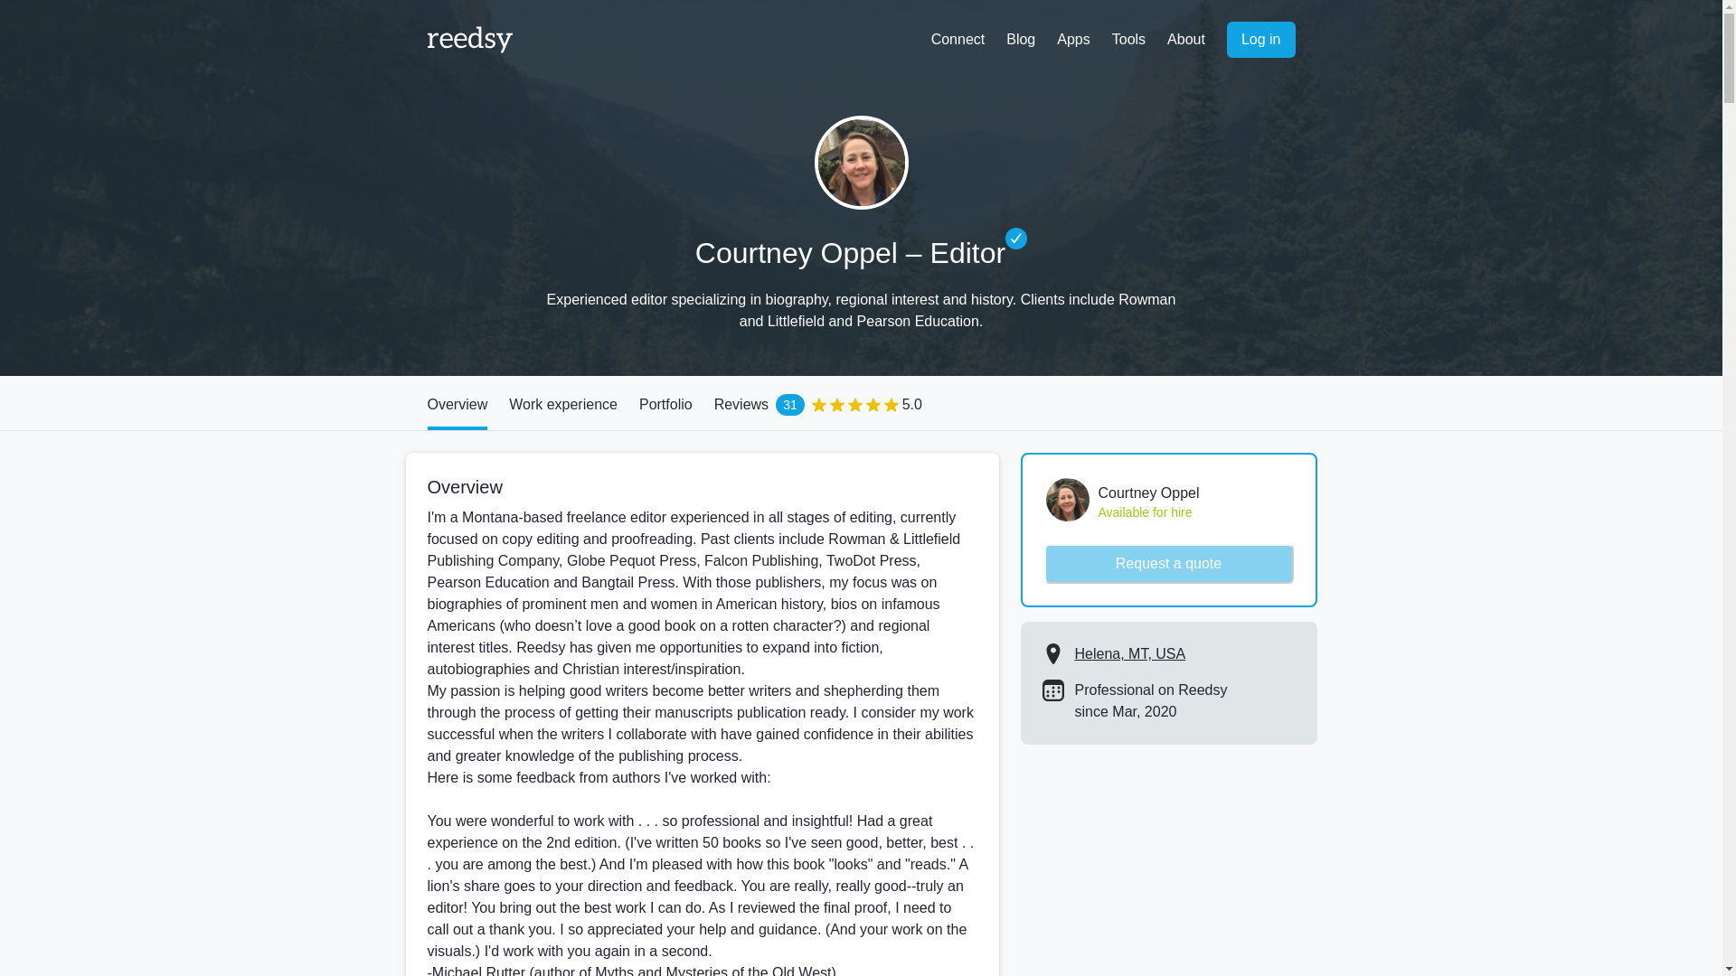 This screenshot has width=1736, height=976. What do you see at coordinates (861, 403) in the screenshot?
I see `Reedsy` at bounding box center [861, 403].